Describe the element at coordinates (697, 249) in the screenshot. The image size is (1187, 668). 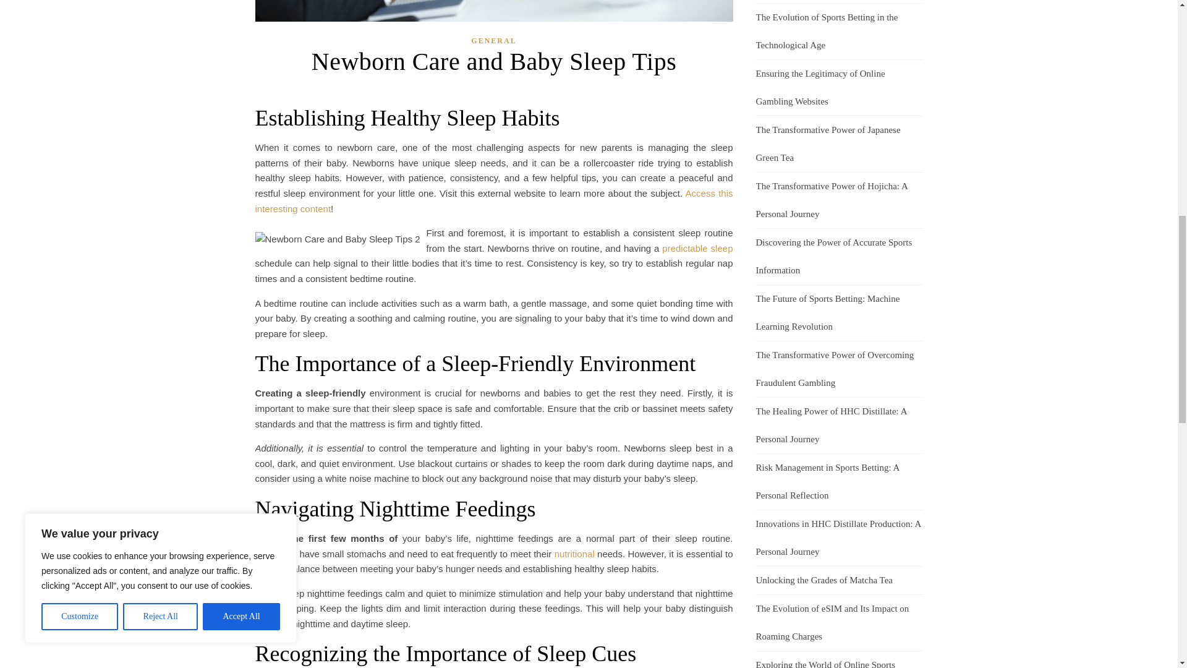
I see `predictable sleep` at that location.